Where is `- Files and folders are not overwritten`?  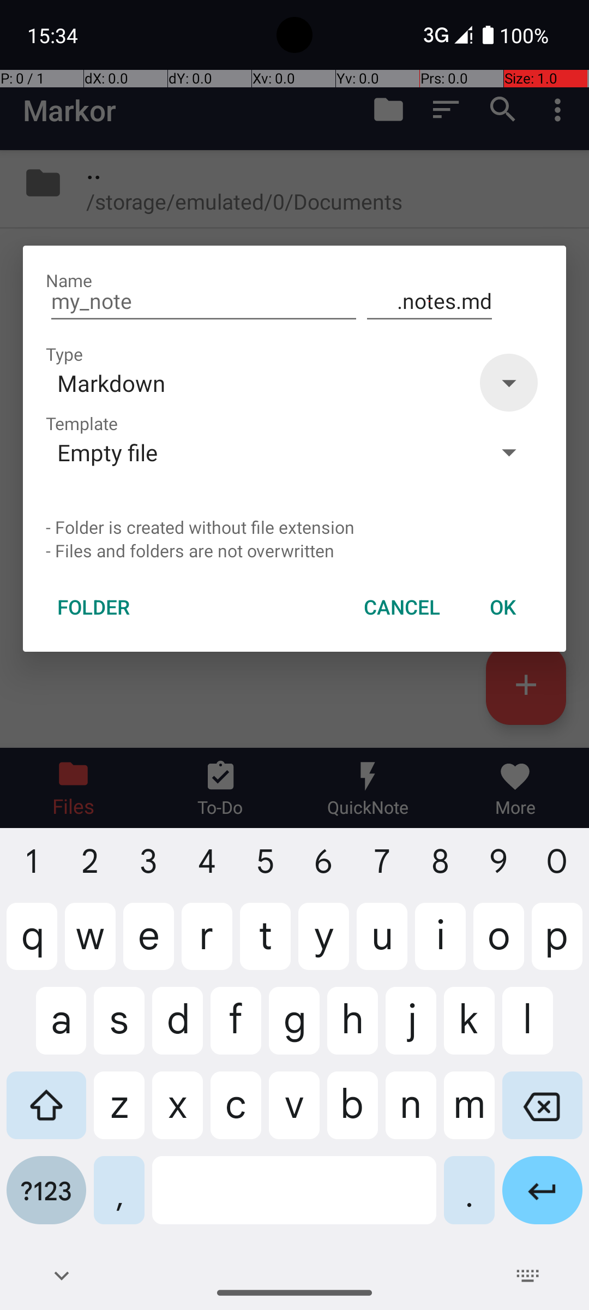
- Files and folders are not overwritten is located at coordinates (294, 550).